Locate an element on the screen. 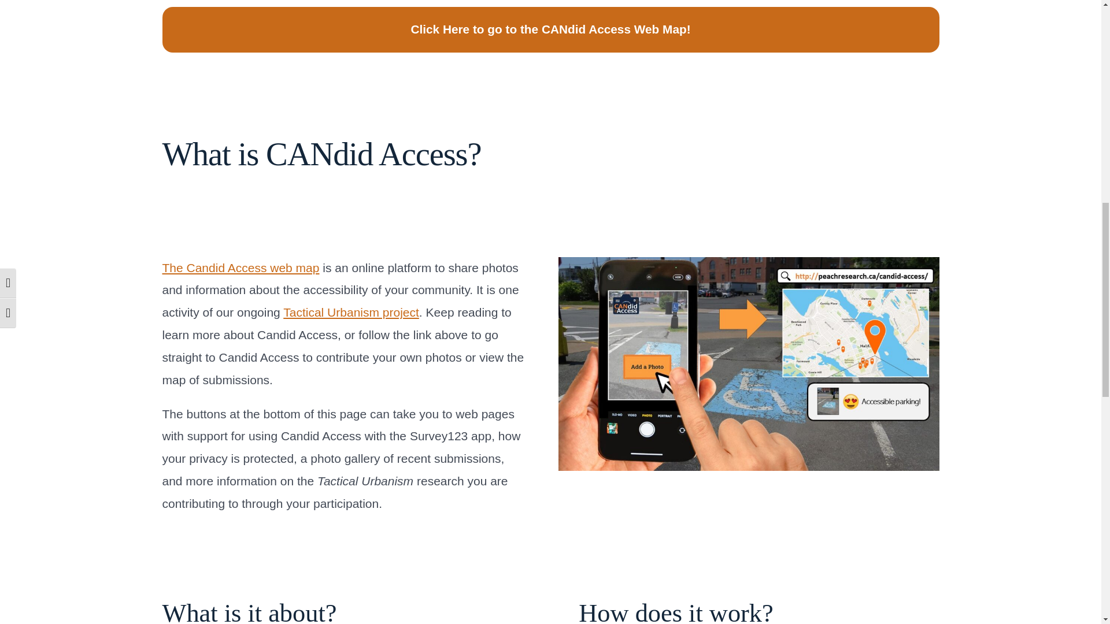 The height and width of the screenshot is (624, 1110). Click Here to go to the CANdid Access Web Map! is located at coordinates (550, 29).